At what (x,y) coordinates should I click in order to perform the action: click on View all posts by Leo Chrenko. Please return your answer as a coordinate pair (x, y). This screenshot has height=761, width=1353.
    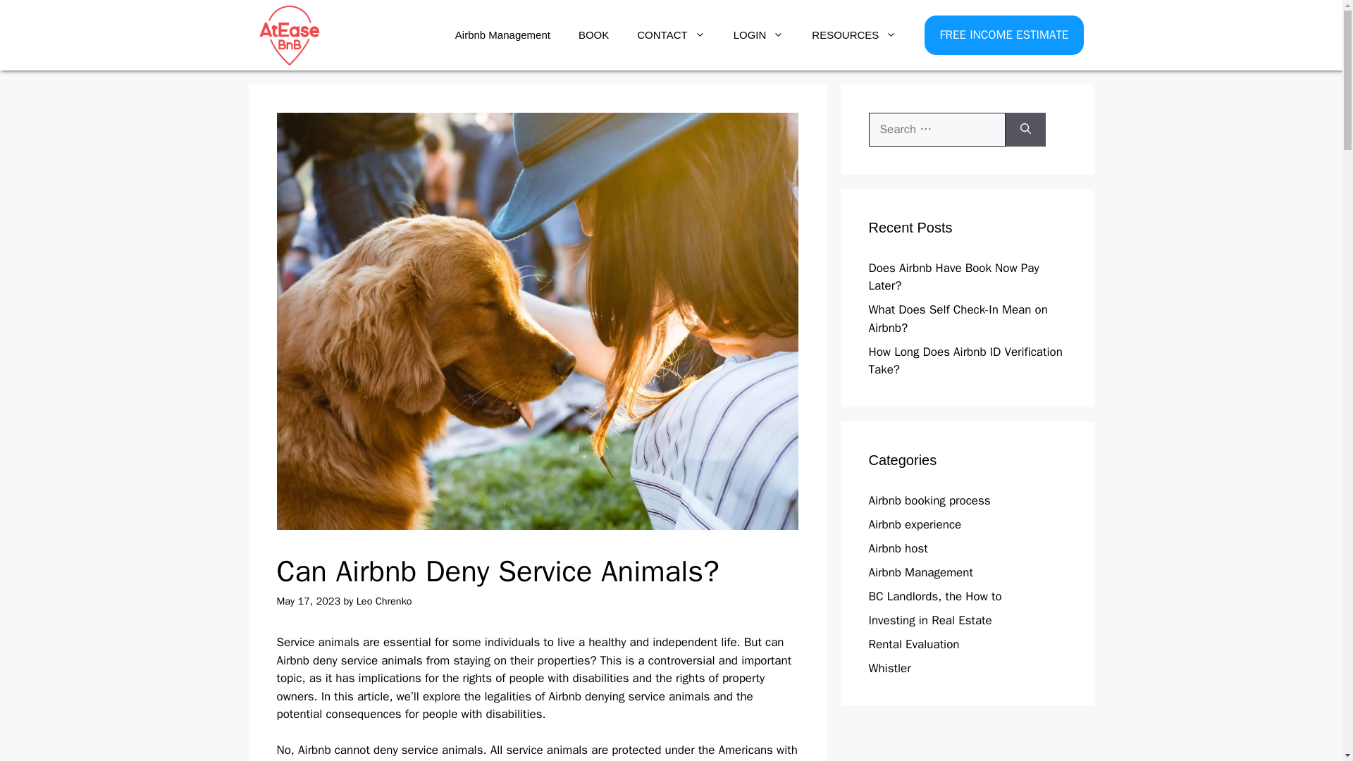
    Looking at the image, I should click on (385, 600).